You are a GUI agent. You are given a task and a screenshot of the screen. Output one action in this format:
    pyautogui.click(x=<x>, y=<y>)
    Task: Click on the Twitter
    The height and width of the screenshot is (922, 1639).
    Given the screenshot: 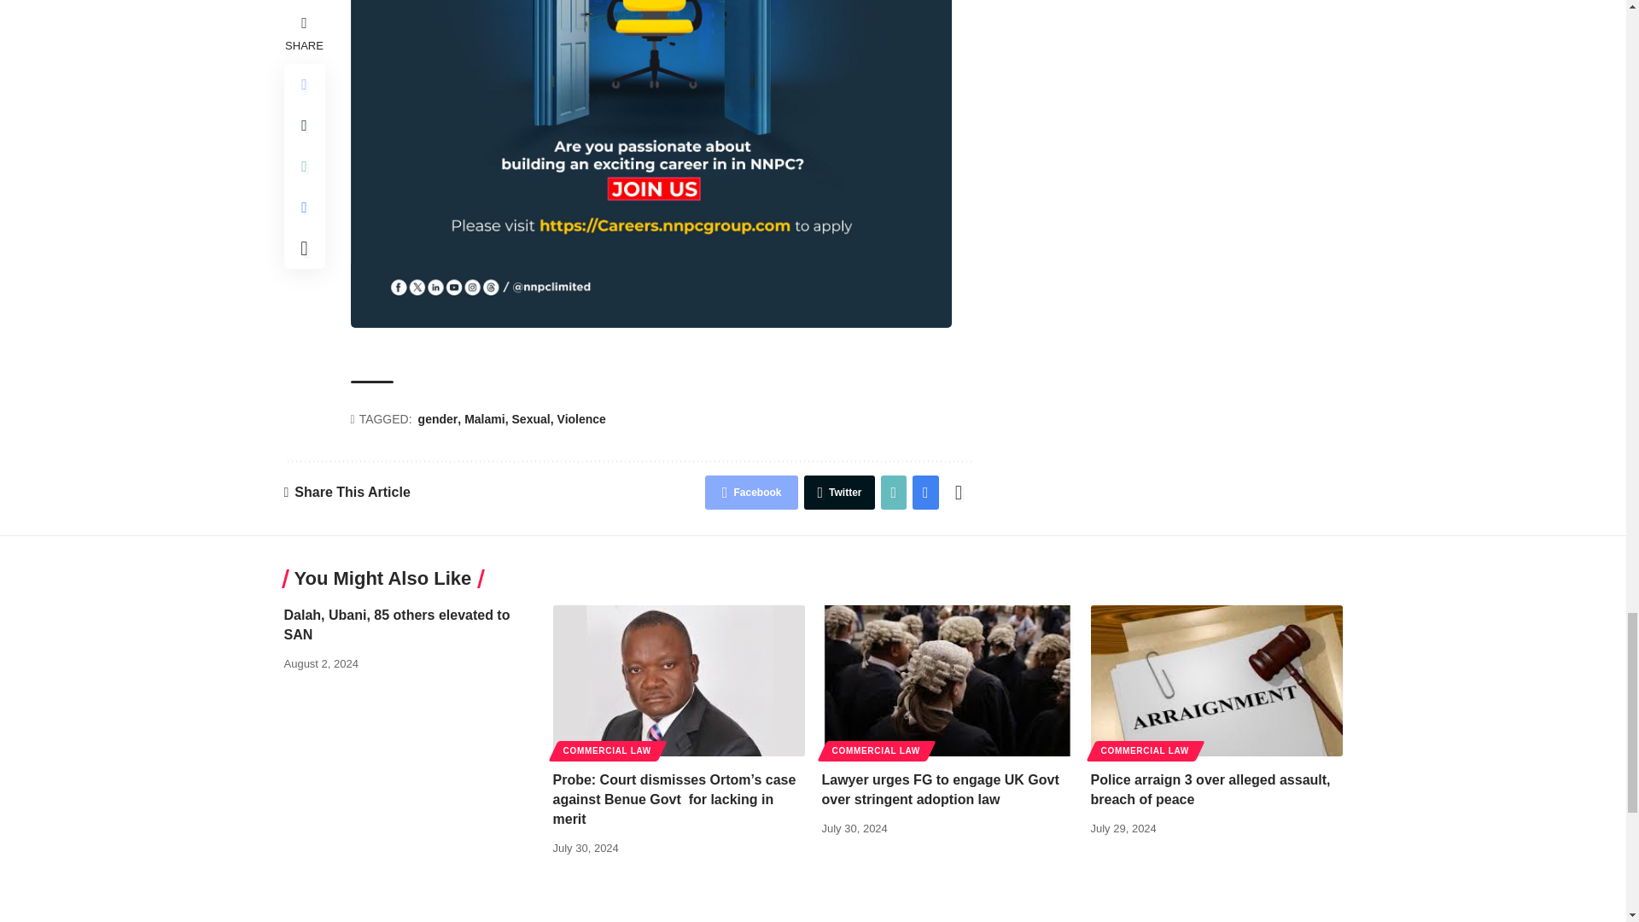 What is the action you would take?
    pyautogui.click(x=838, y=493)
    